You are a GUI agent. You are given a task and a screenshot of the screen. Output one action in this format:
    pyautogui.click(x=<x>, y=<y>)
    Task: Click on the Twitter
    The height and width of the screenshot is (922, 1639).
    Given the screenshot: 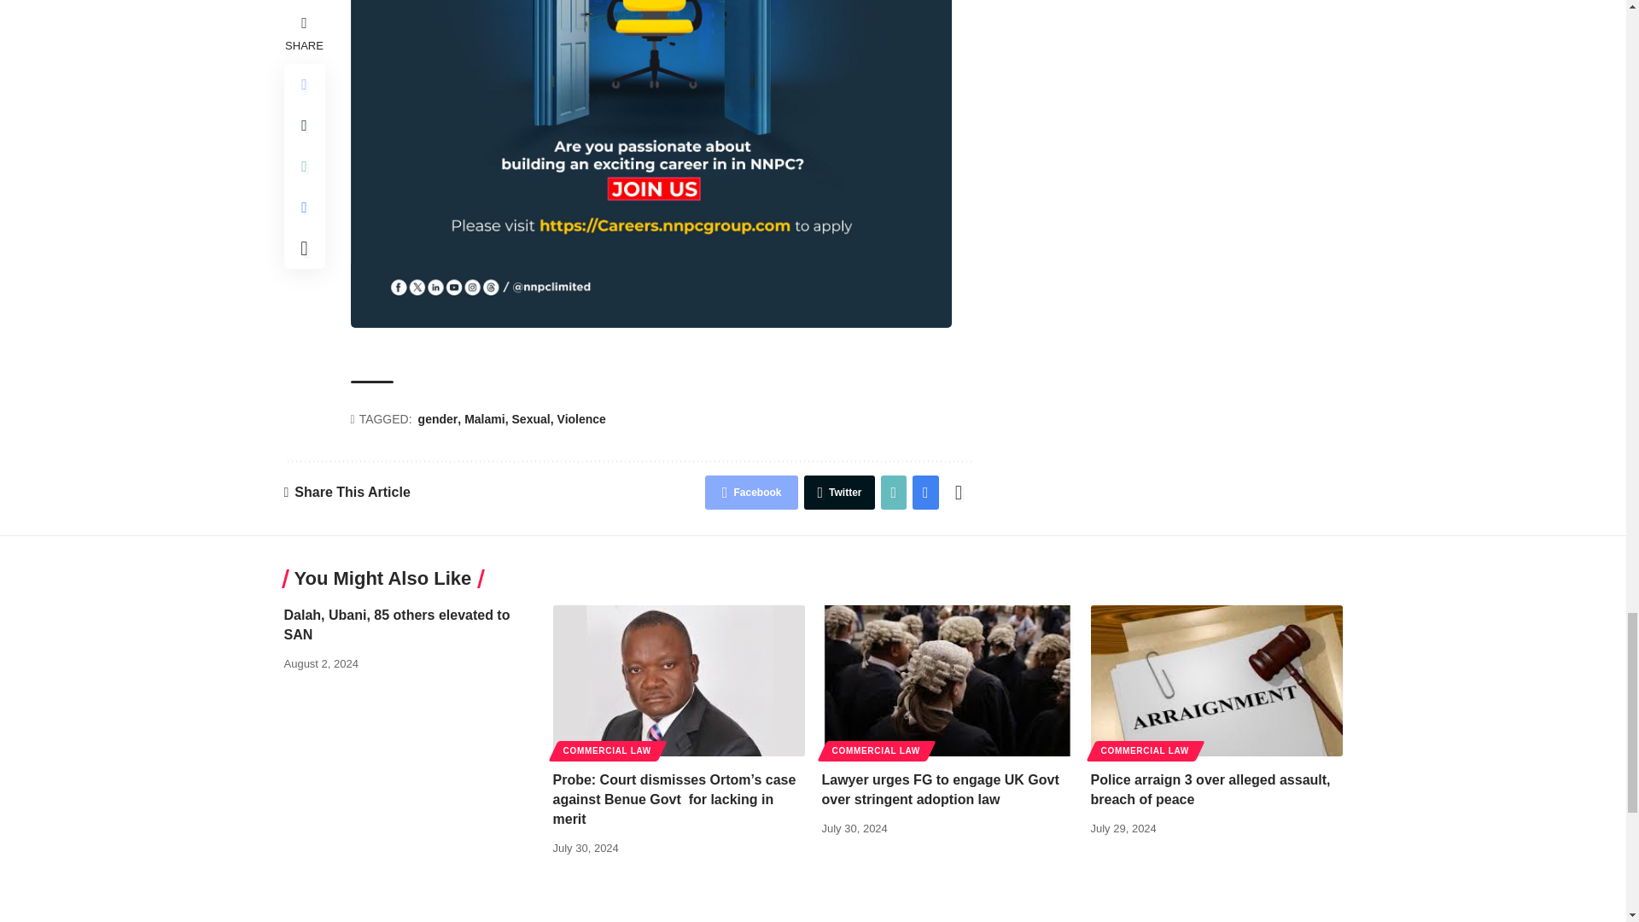 What is the action you would take?
    pyautogui.click(x=838, y=493)
    